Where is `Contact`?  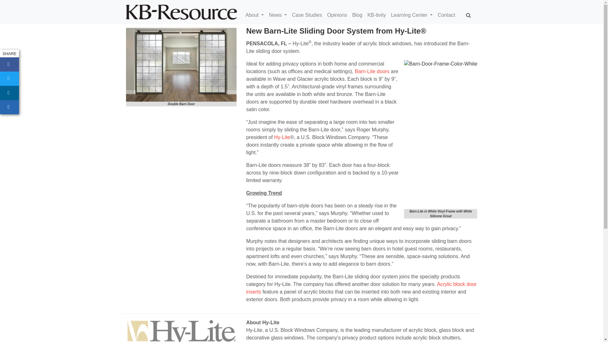
Contact is located at coordinates (449, 15).